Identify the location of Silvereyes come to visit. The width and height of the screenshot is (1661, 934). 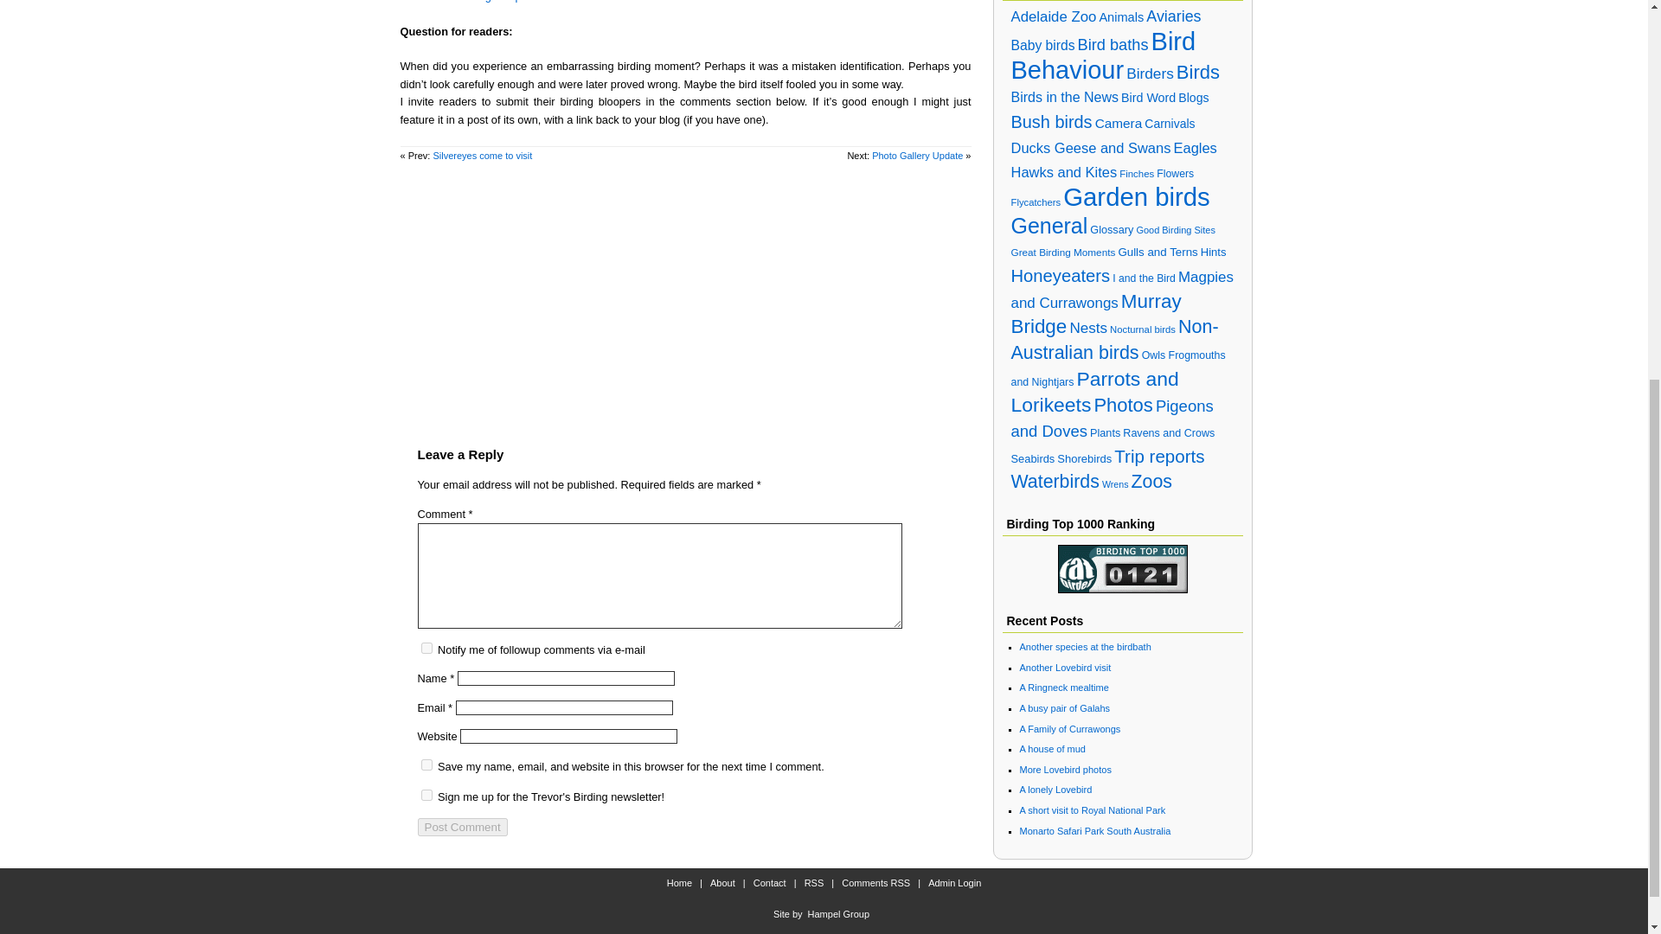
(481, 155).